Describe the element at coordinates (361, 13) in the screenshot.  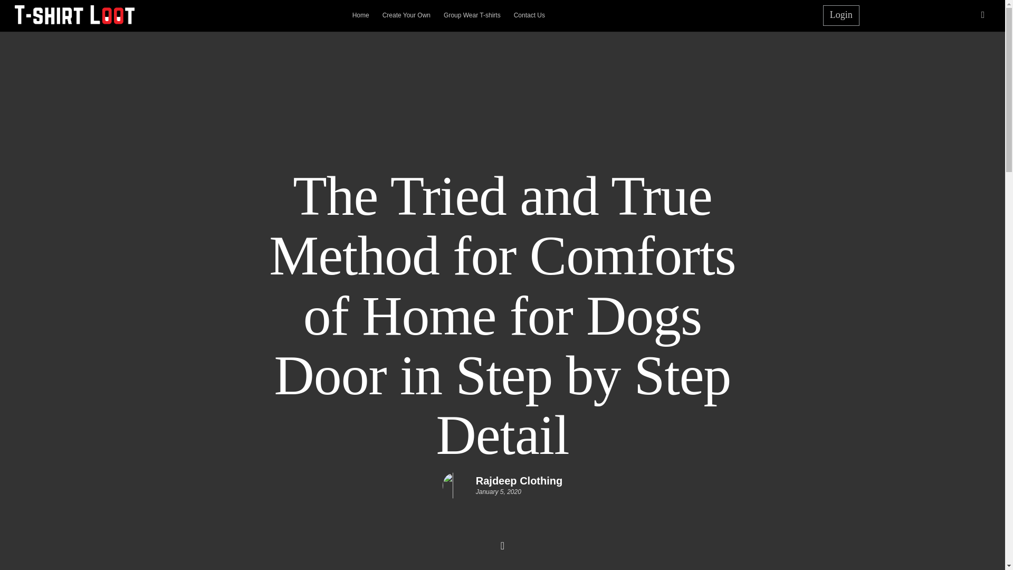
I see `Home` at that location.